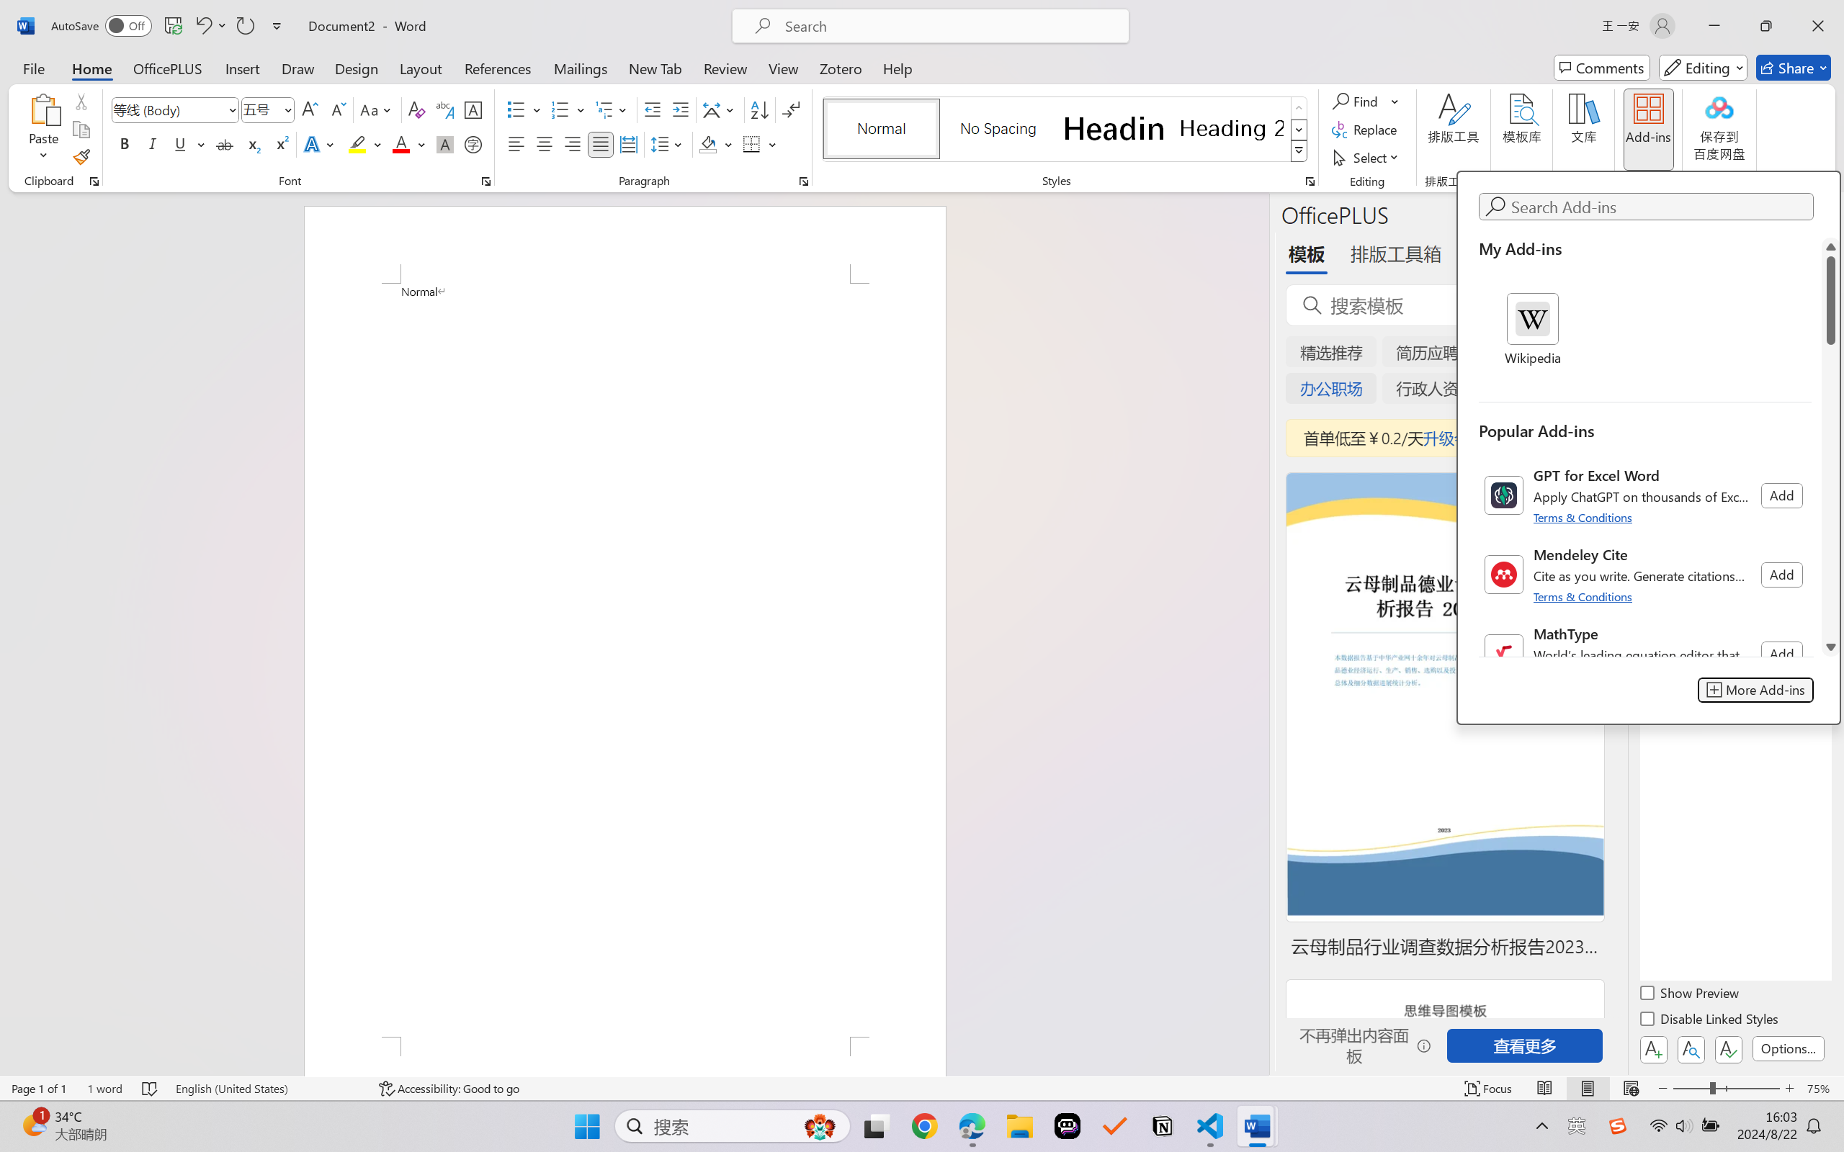  Describe the element at coordinates (1794, 68) in the screenshot. I see `Share` at that location.